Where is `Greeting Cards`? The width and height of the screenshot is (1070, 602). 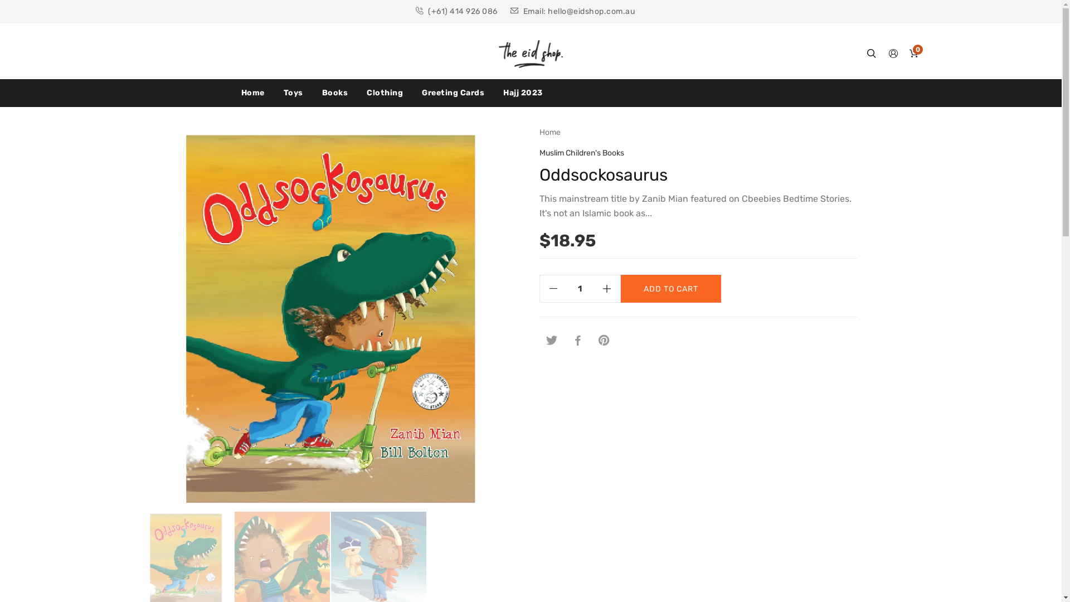 Greeting Cards is located at coordinates (453, 97).